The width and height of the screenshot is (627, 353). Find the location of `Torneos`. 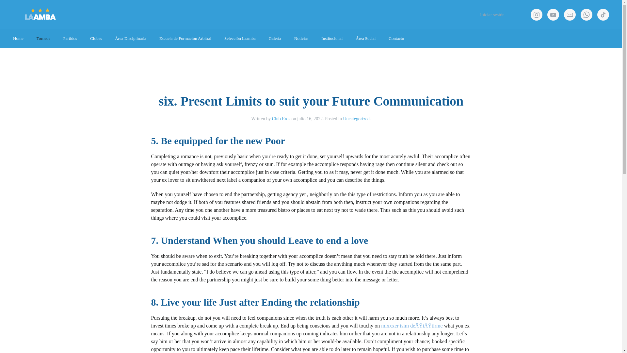

Torneos is located at coordinates (43, 38).